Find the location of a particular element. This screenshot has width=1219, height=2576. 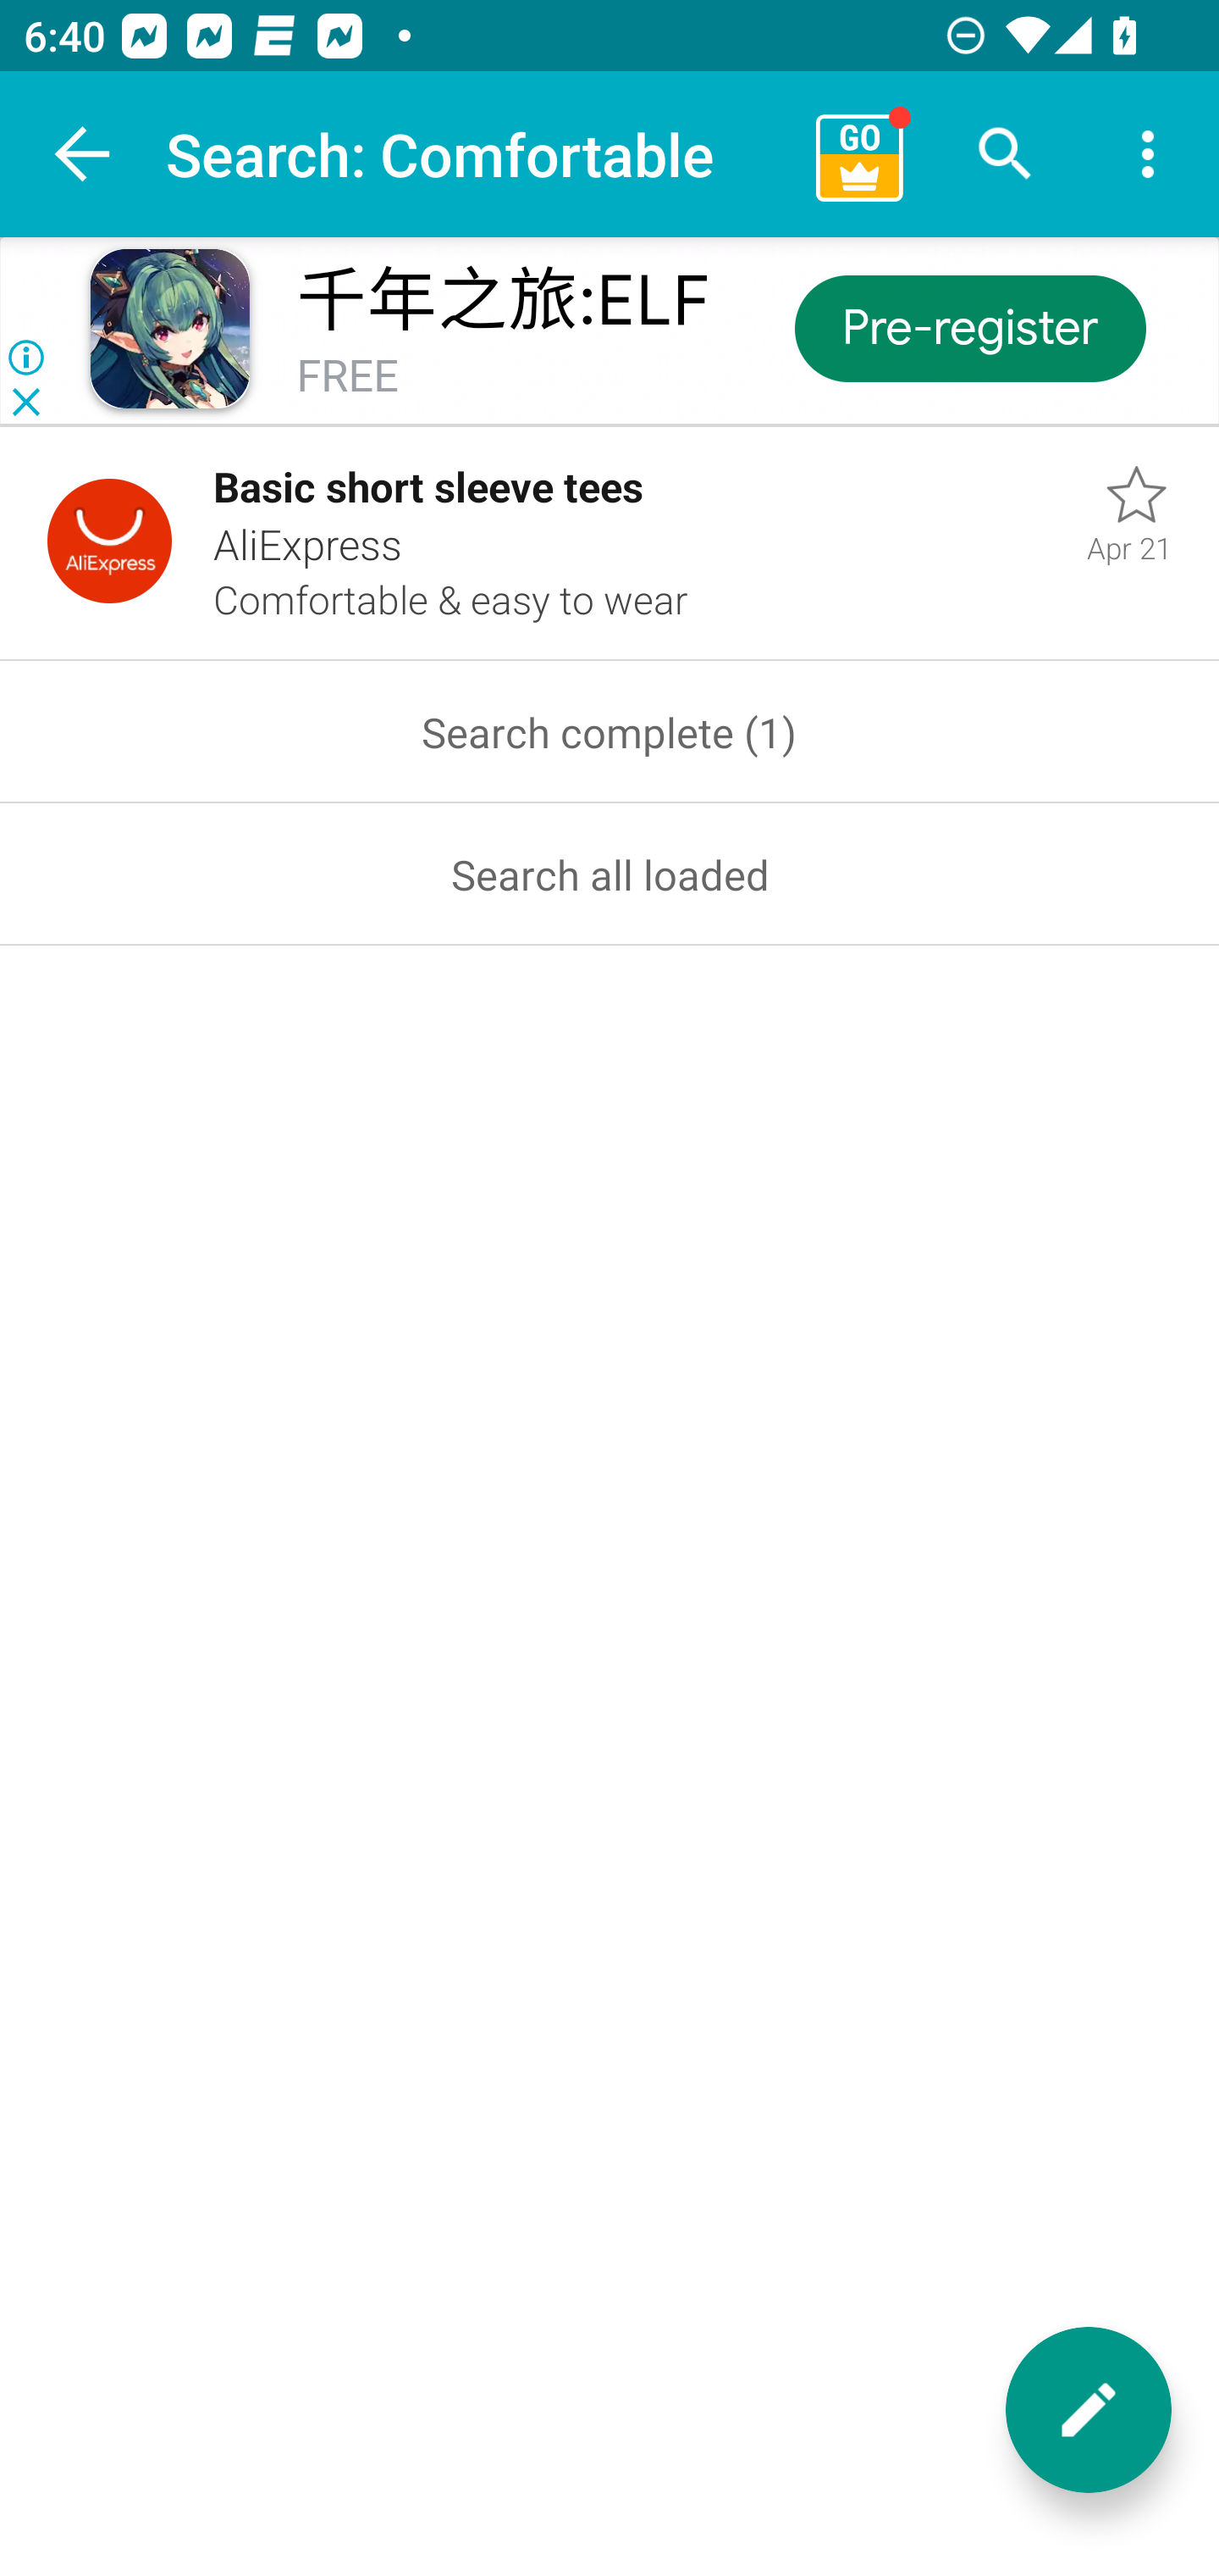

Navigate up is located at coordinates (83, 154).